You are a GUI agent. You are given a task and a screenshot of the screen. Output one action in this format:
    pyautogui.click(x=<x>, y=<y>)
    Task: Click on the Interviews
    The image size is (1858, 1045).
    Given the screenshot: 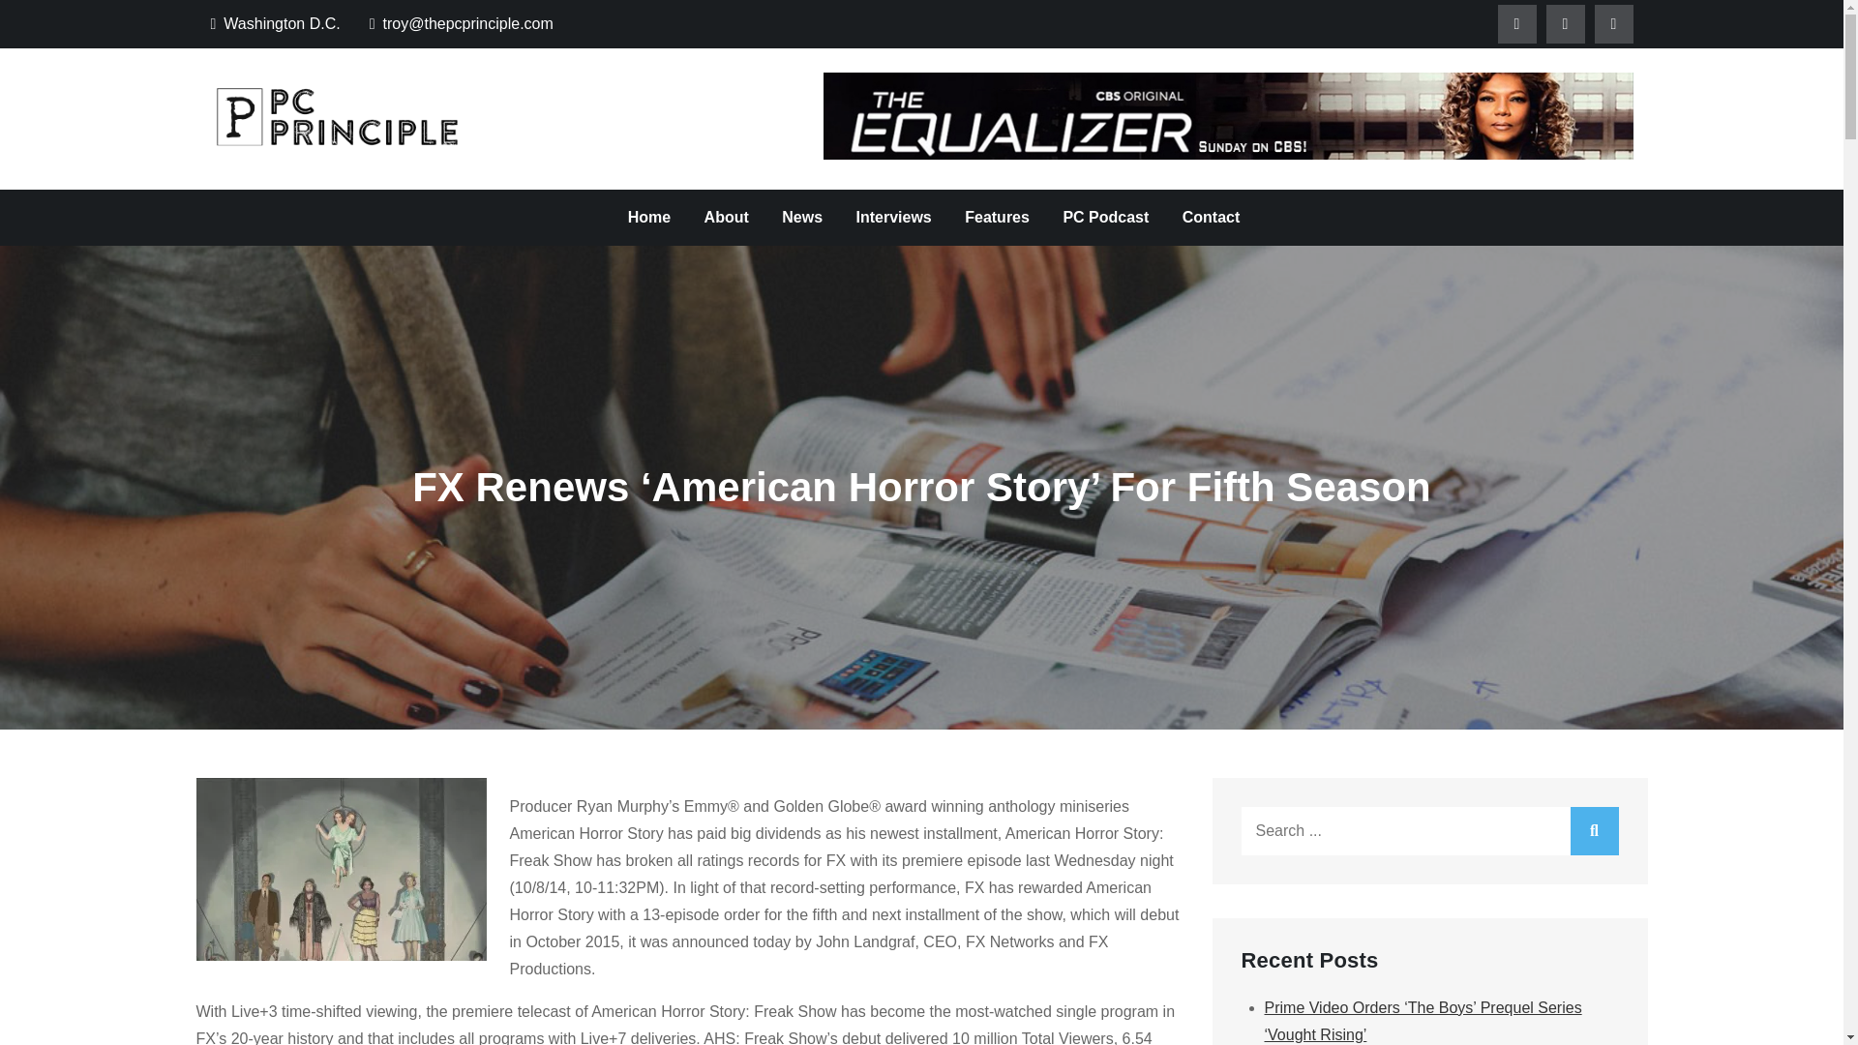 What is the action you would take?
    pyautogui.click(x=893, y=217)
    